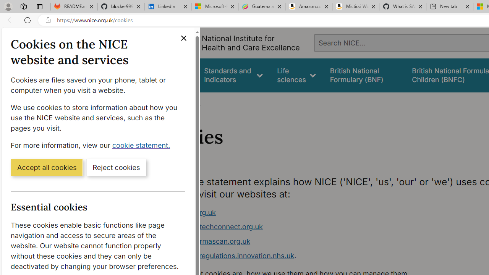 This screenshot has width=489, height=275. I want to click on www.ukpharmascan.org.uk, so click(206, 241).